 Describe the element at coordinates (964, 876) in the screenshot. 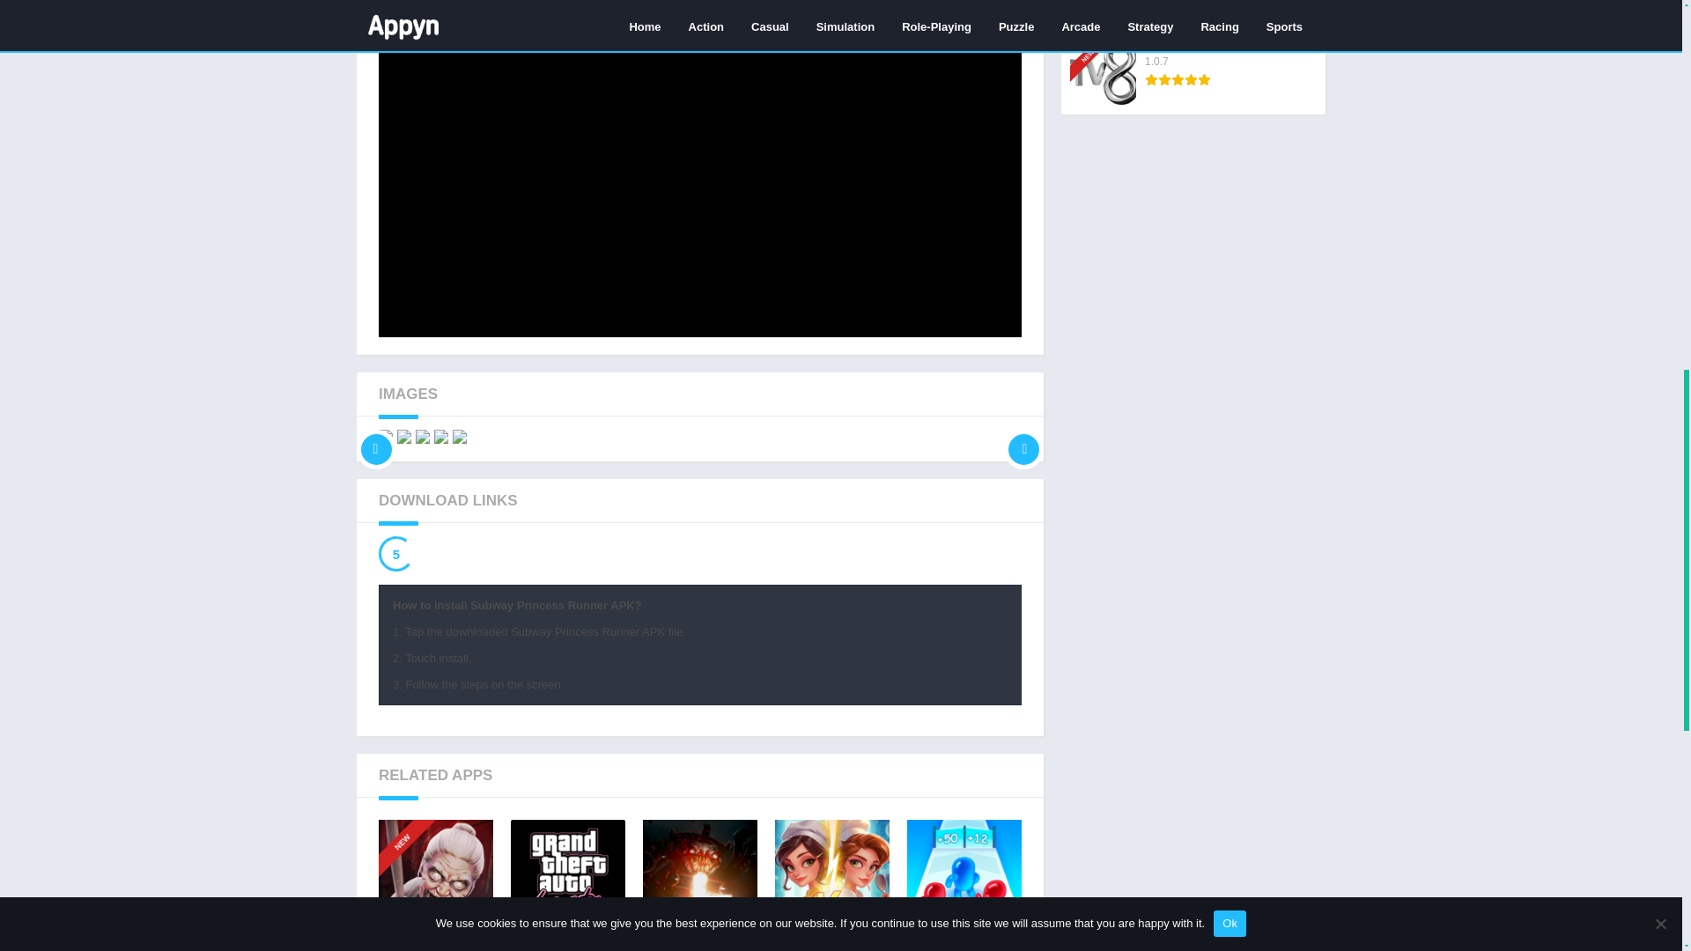

I see `Join Blob Clash 3D: Mob Runner 7` at that location.